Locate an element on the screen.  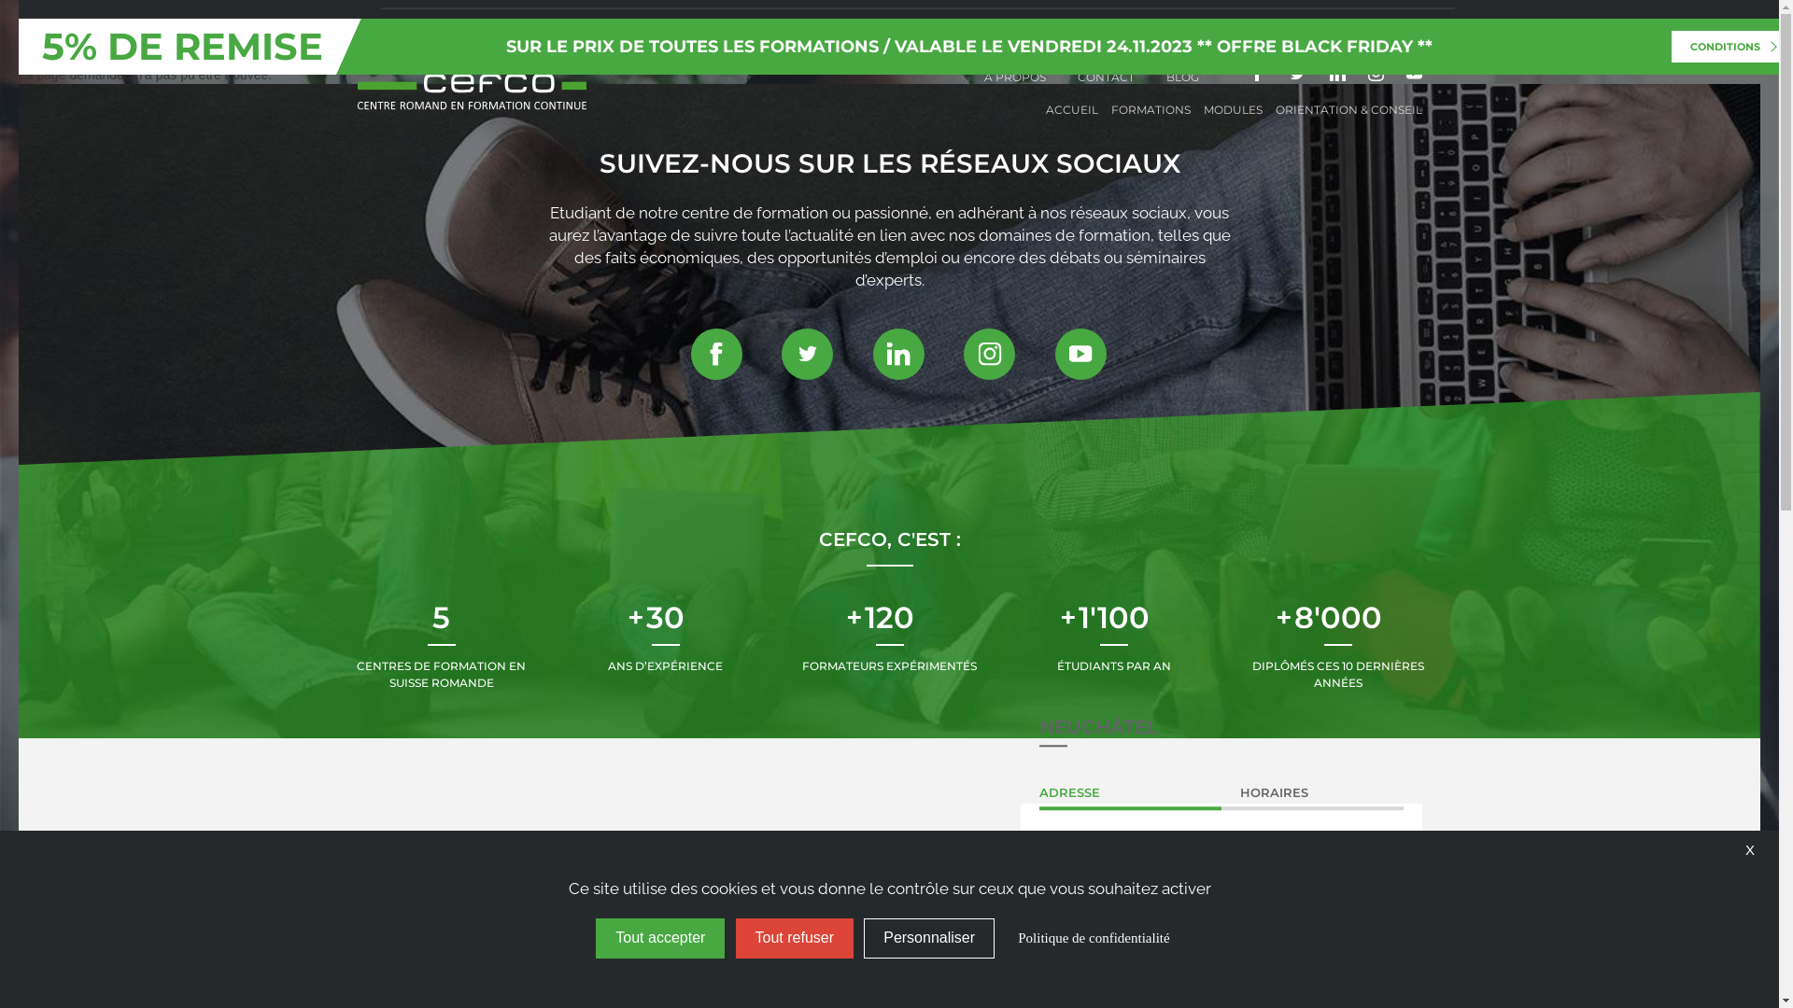
CONDITIONS is located at coordinates (1729, 47).